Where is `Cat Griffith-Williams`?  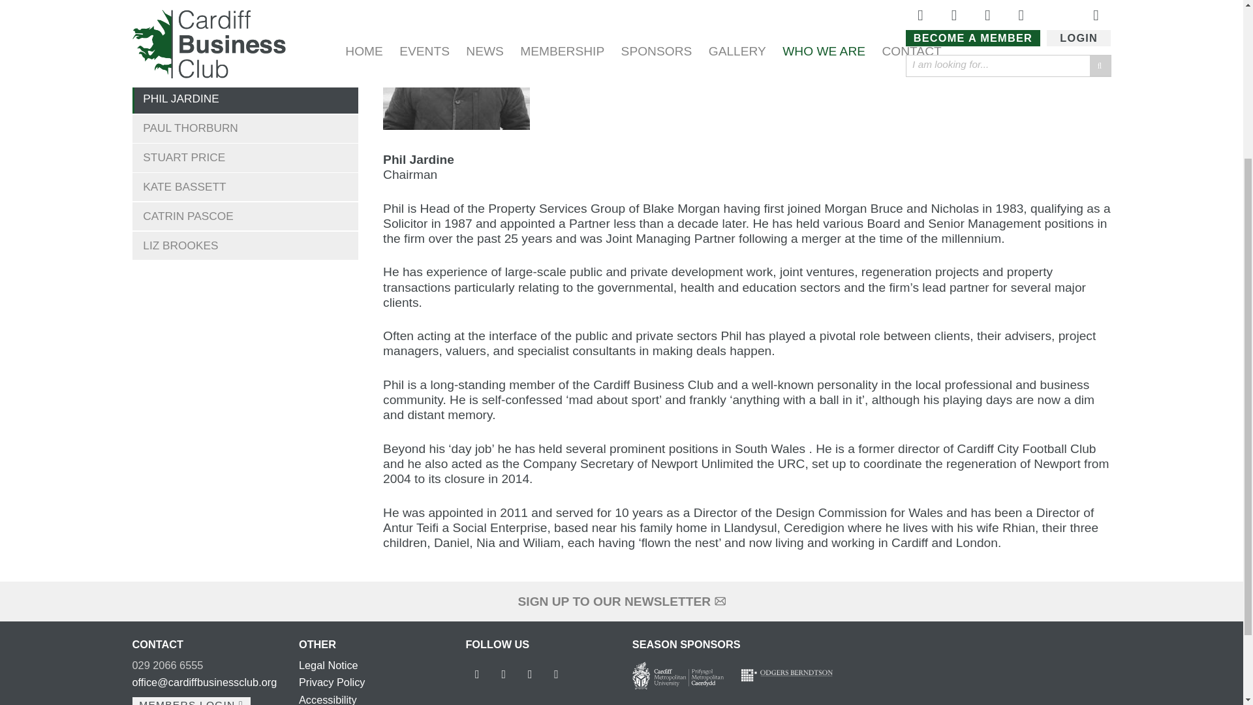
Cat Griffith-Williams is located at coordinates (244, 7).